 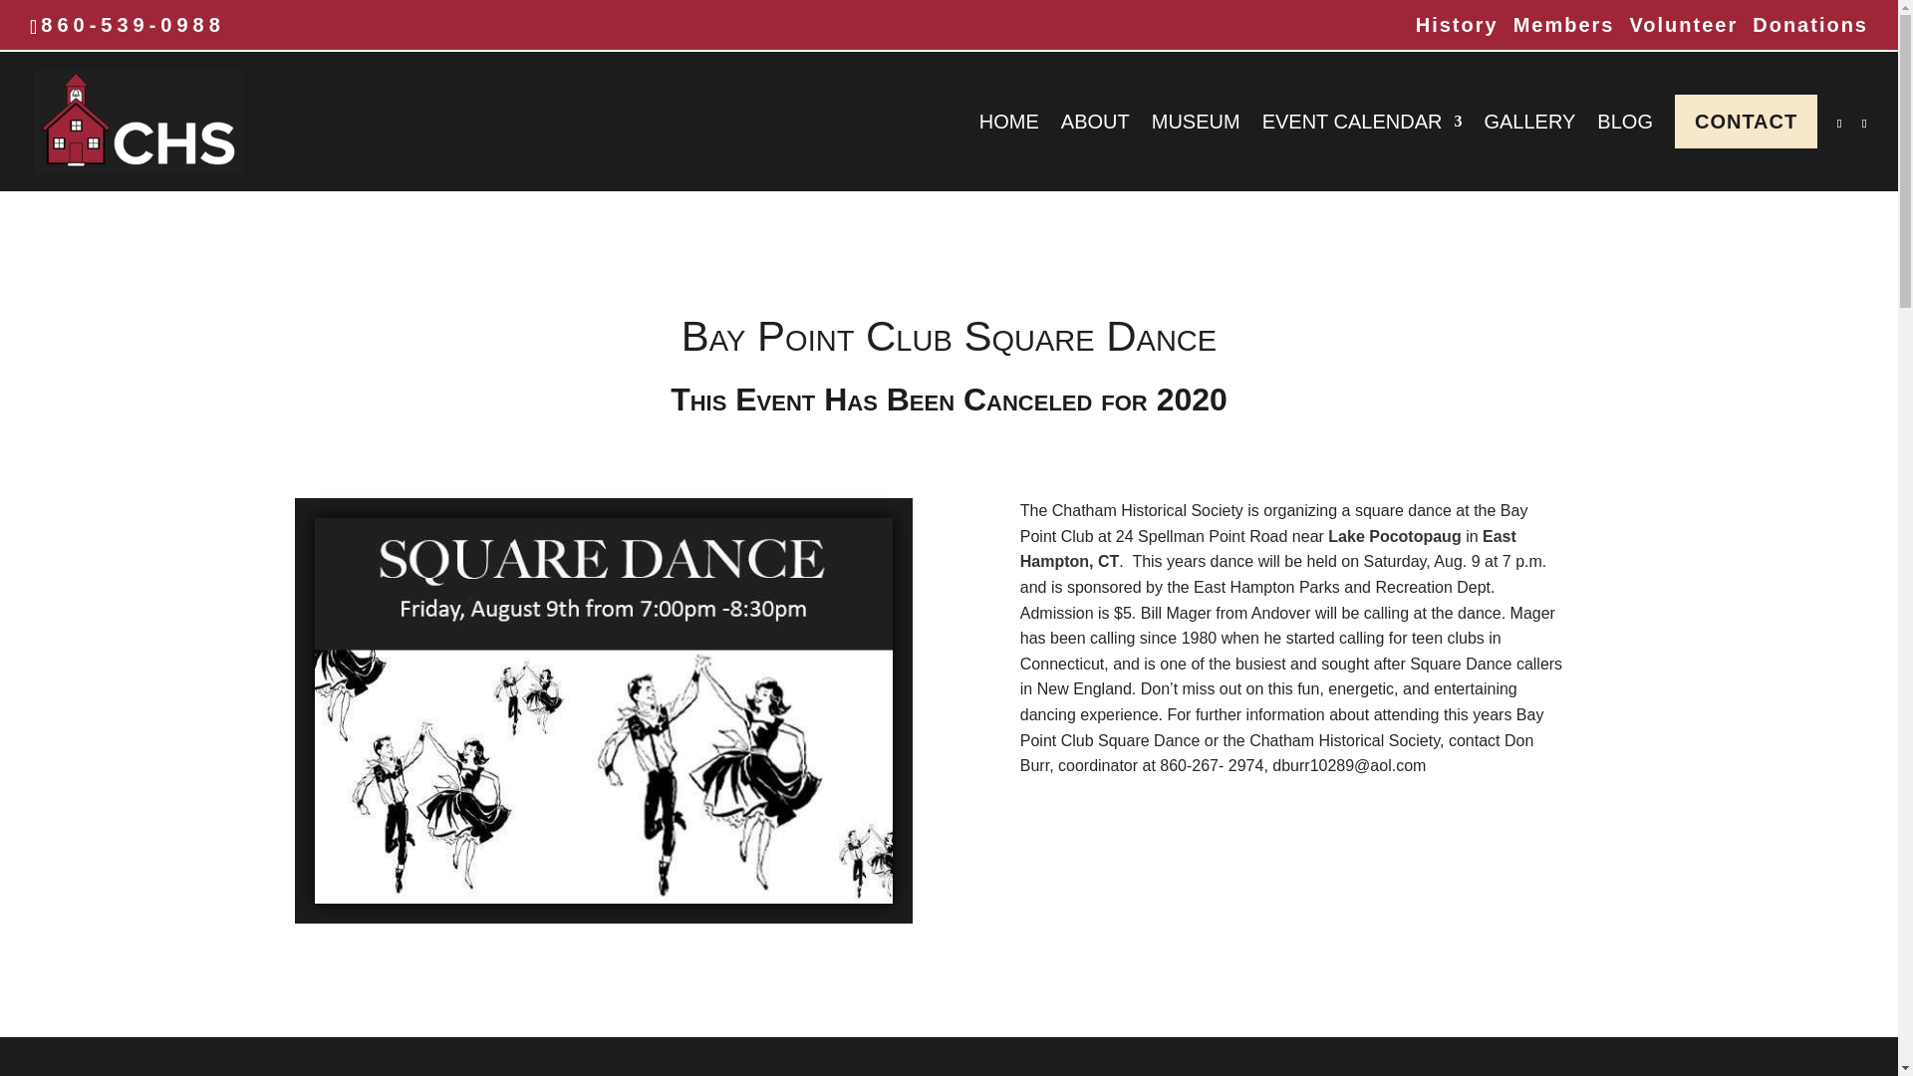 What do you see at coordinates (1683, 32) in the screenshot?
I see `Volunteer` at bounding box center [1683, 32].